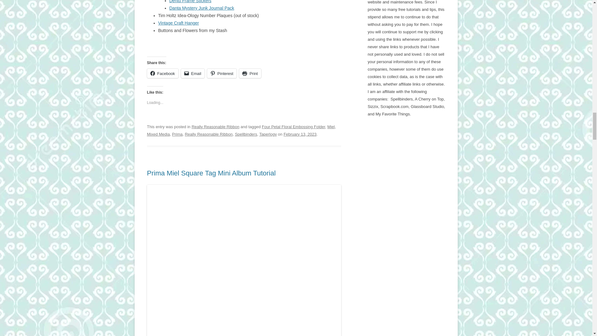 Image resolution: width=597 pixels, height=336 pixels. What do you see at coordinates (190, 1) in the screenshot?
I see `Dentu Frame Stickers` at bounding box center [190, 1].